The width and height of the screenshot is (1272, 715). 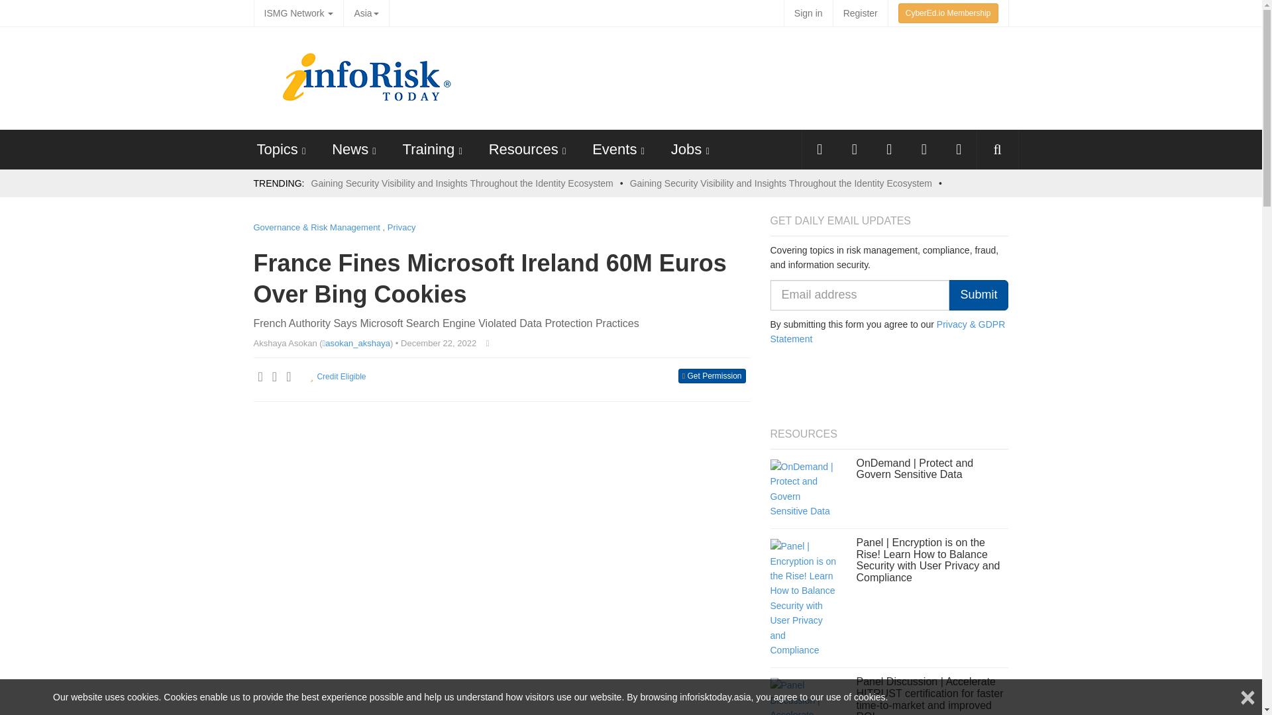 What do you see at coordinates (860, 13) in the screenshot?
I see `Register` at bounding box center [860, 13].